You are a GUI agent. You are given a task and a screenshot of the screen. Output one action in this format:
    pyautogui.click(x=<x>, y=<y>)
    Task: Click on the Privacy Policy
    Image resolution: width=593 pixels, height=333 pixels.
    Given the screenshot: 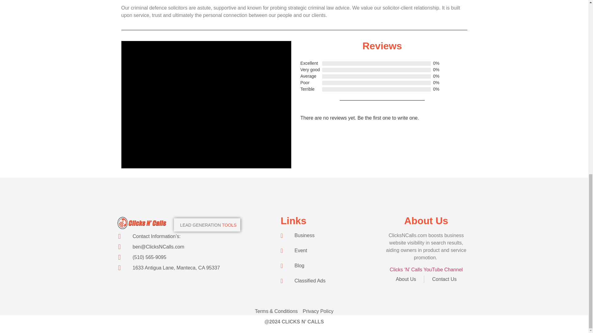 What is the action you would take?
    pyautogui.click(x=318, y=311)
    